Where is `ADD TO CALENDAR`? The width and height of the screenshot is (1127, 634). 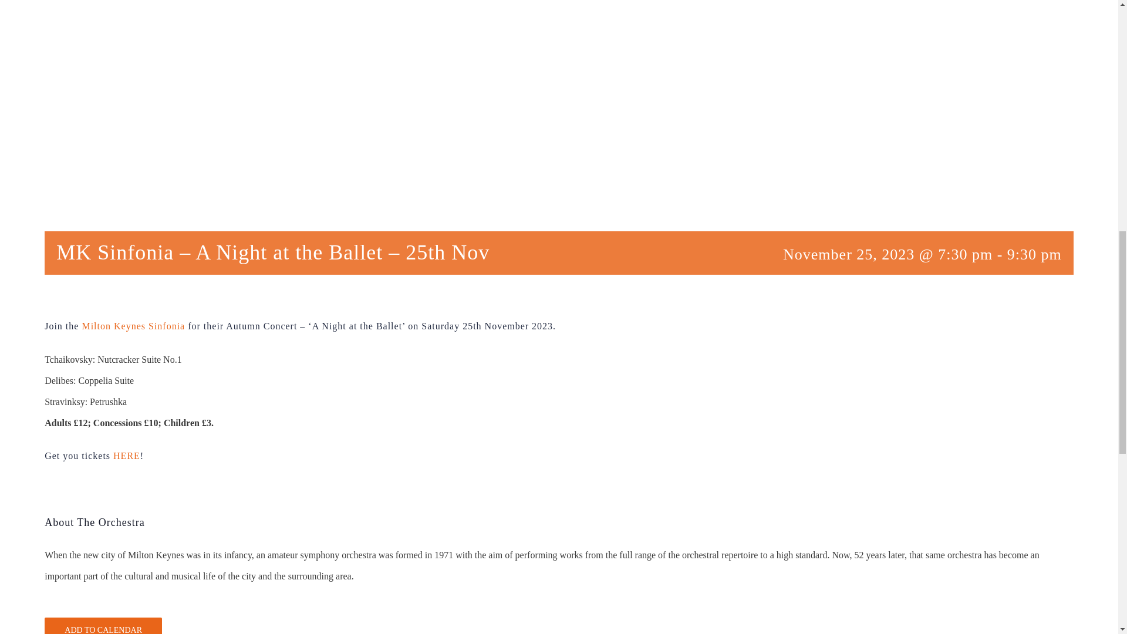 ADD TO CALENDAR is located at coordinates (103, 629).